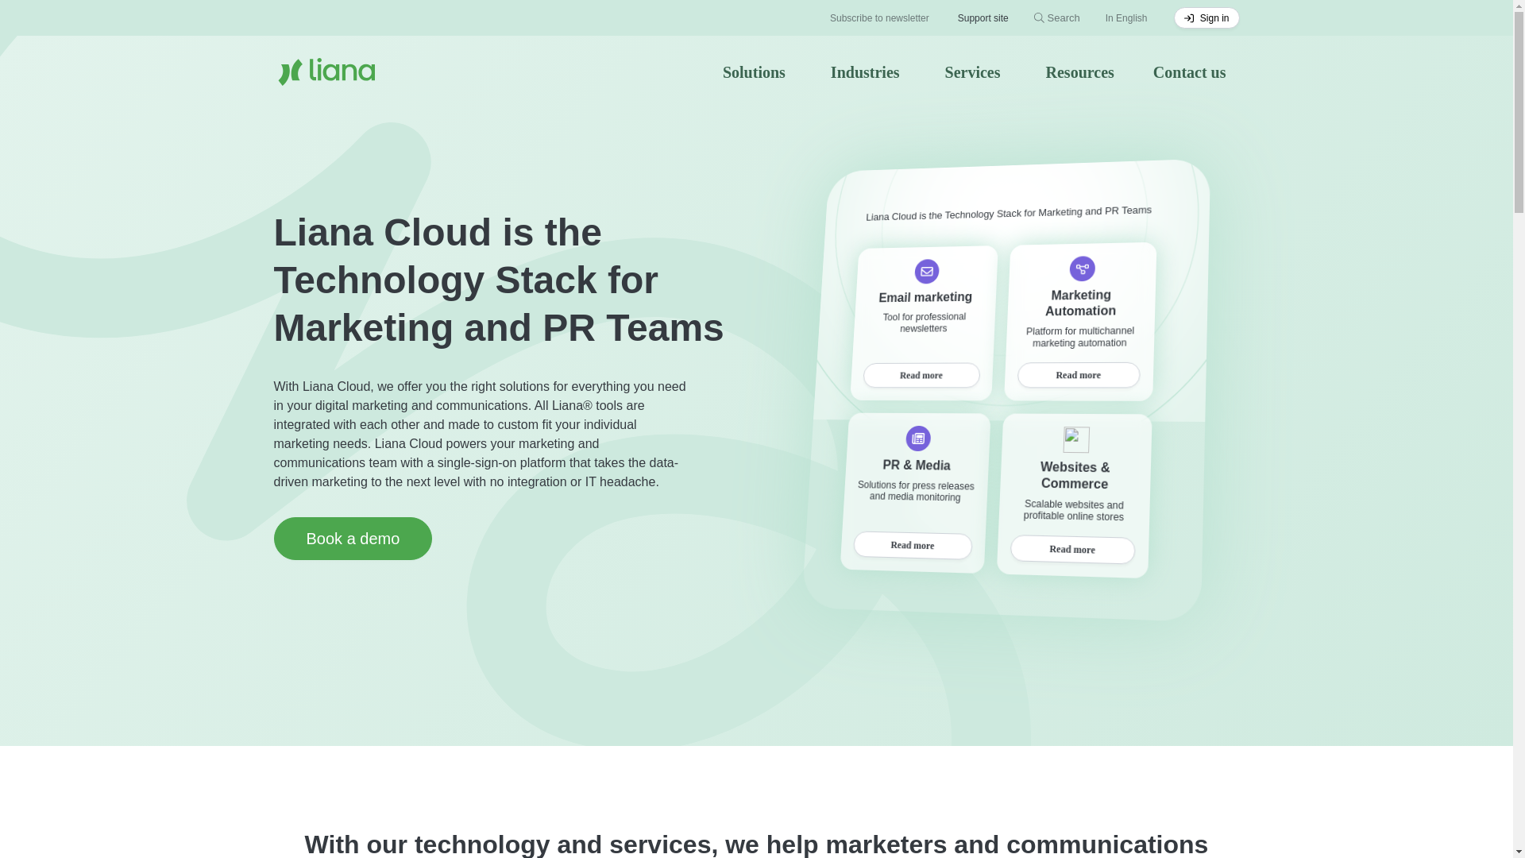 The image size is (1525, 858). I want to click on Industries, so click(872, 71).